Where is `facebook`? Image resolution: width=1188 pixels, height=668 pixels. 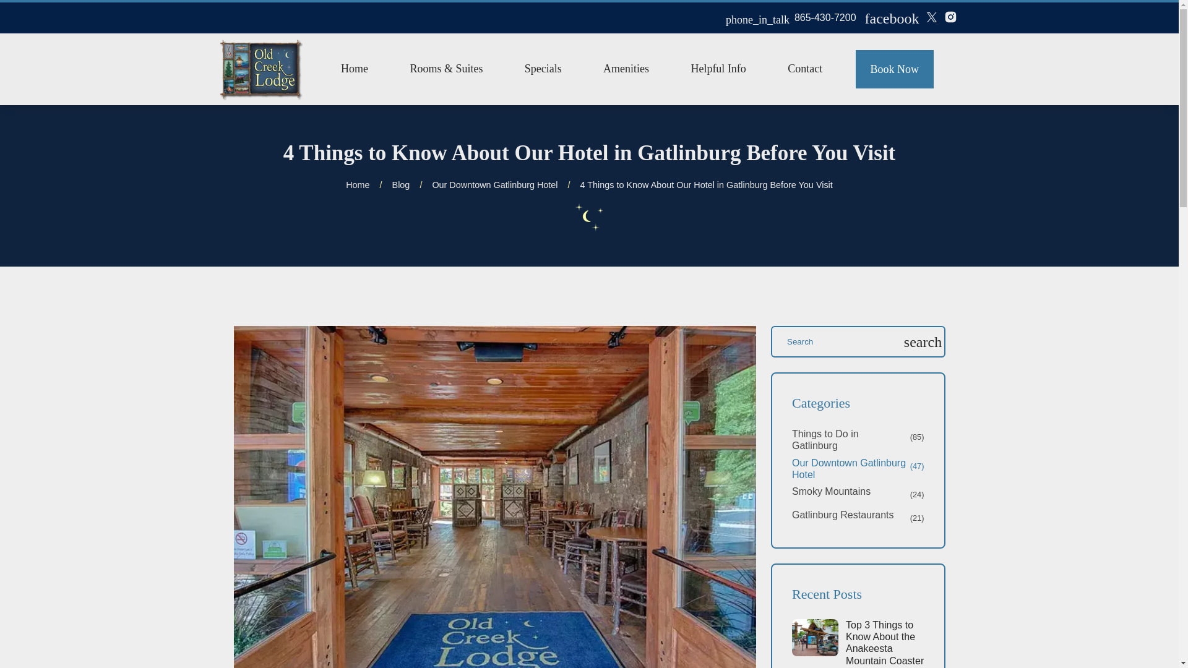 facebook is located at coordinates (892, 19).